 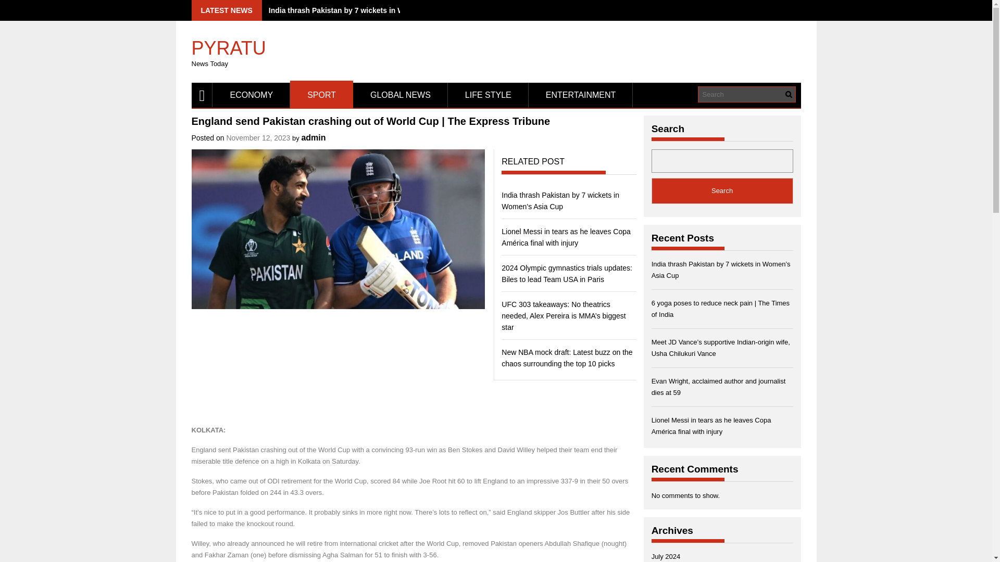 What do you see at coordinates (366, 10) in the screenshot?
I see `India thrash Pakistan by 7 wickets in Women's Asia Cup` at bounding box center [366, 10].